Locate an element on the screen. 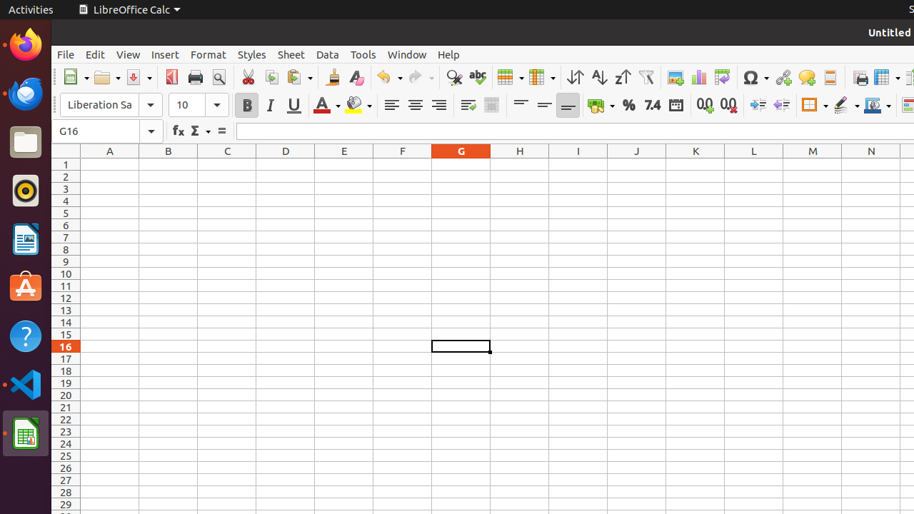 Image resolution: width=914 pixels, height=514 pixels. Image is located at coordinates (676, 77).